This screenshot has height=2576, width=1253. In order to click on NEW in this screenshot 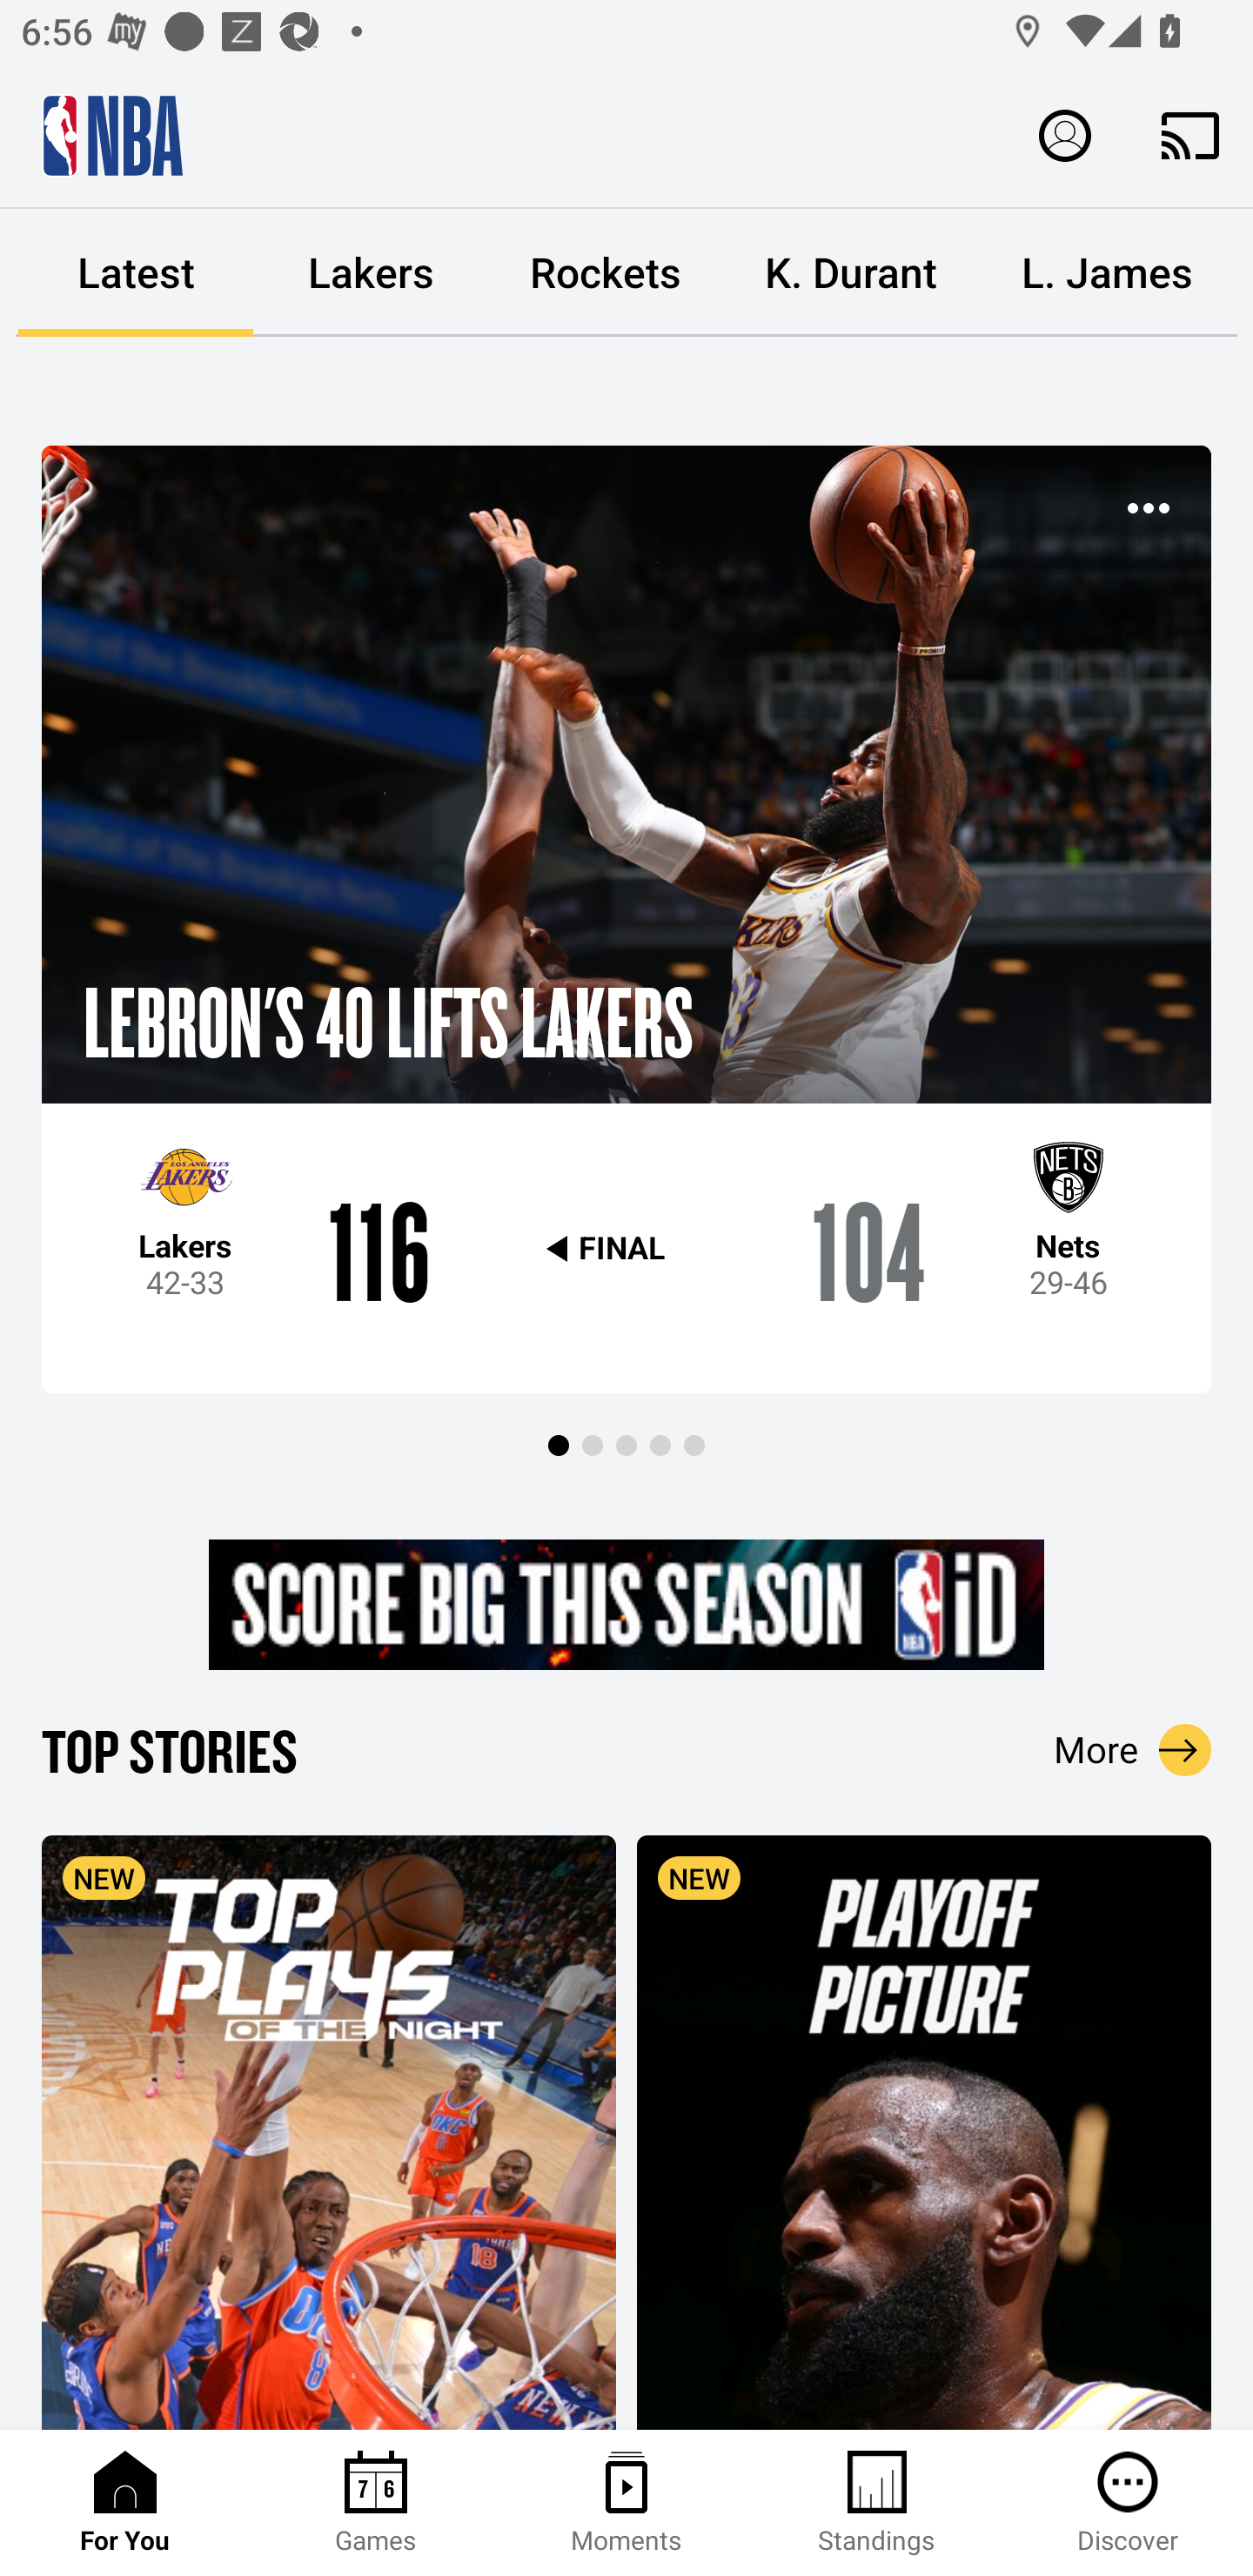, I will do `click(329, 2131)`.